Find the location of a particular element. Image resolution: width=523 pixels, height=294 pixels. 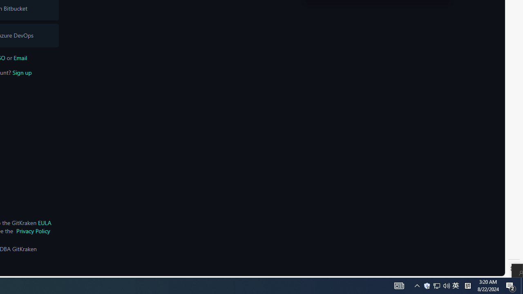

EULA is located at coordinates (44, 223).